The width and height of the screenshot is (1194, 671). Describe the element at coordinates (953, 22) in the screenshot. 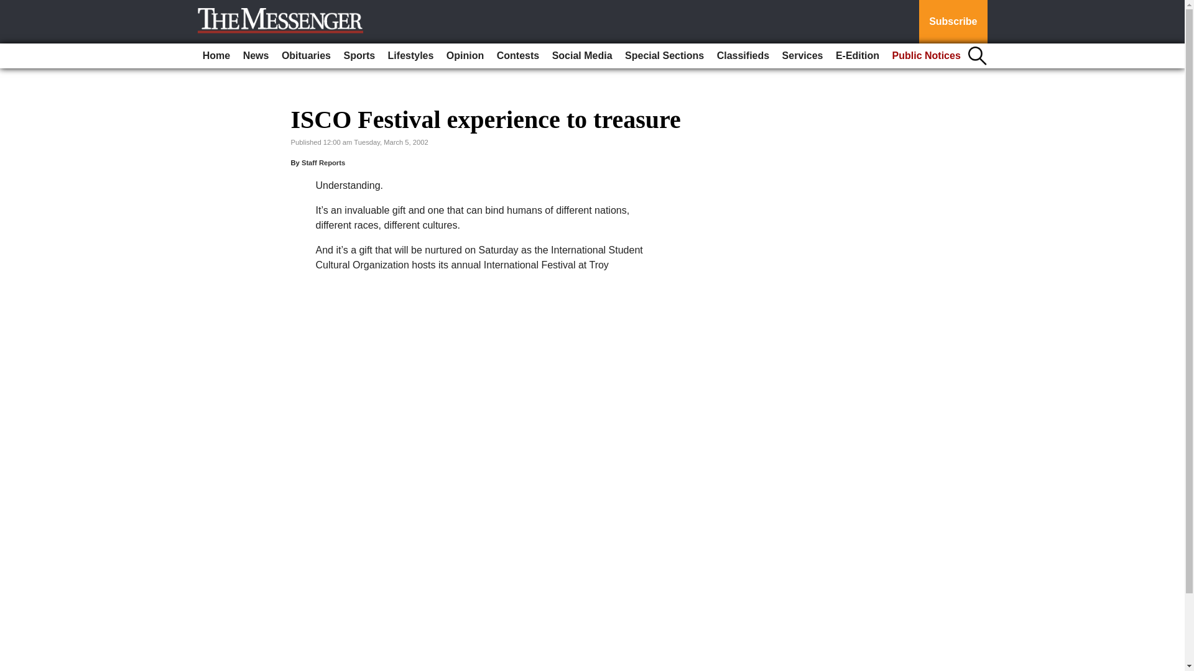

I see `Subscribe` at that location.